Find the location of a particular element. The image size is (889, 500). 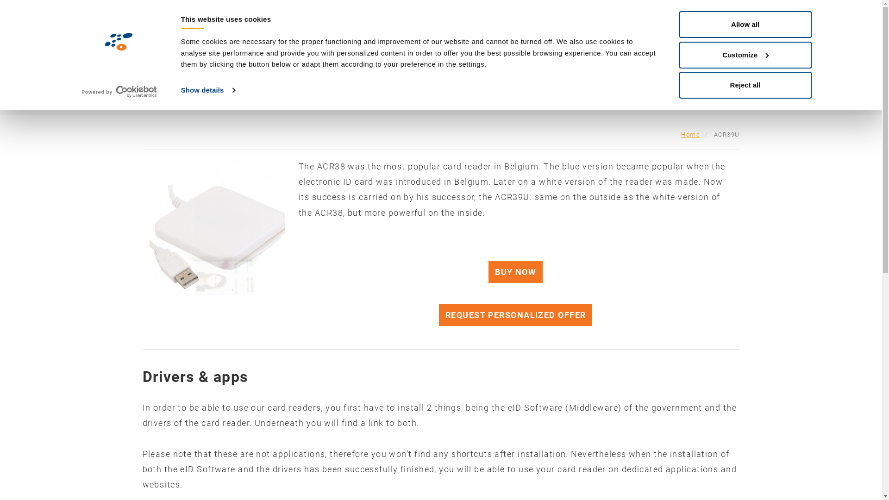

QUICKID MINI is located at coordinates (461, 48).